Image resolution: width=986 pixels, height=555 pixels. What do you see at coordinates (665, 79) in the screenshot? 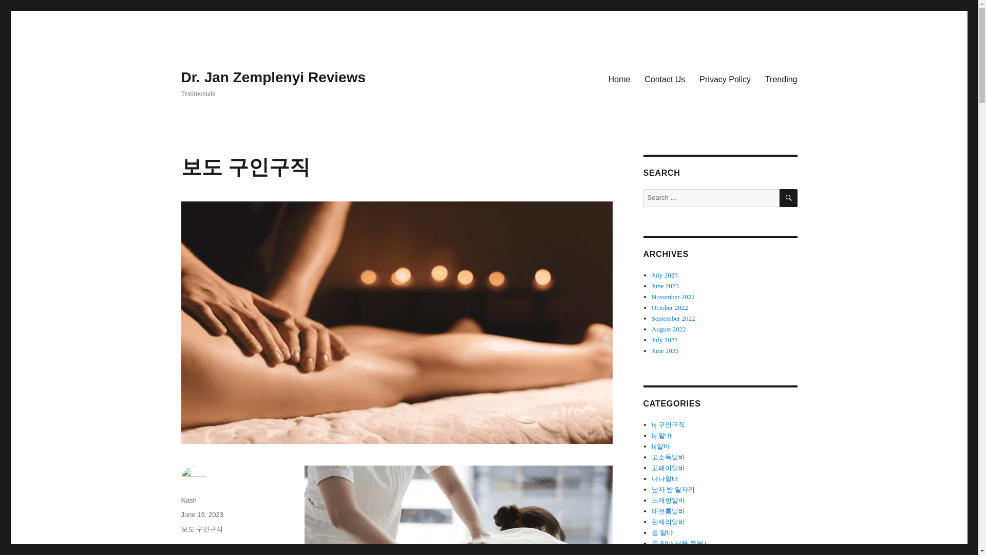
I see `Contact Us` at bounding box center [665, 79].